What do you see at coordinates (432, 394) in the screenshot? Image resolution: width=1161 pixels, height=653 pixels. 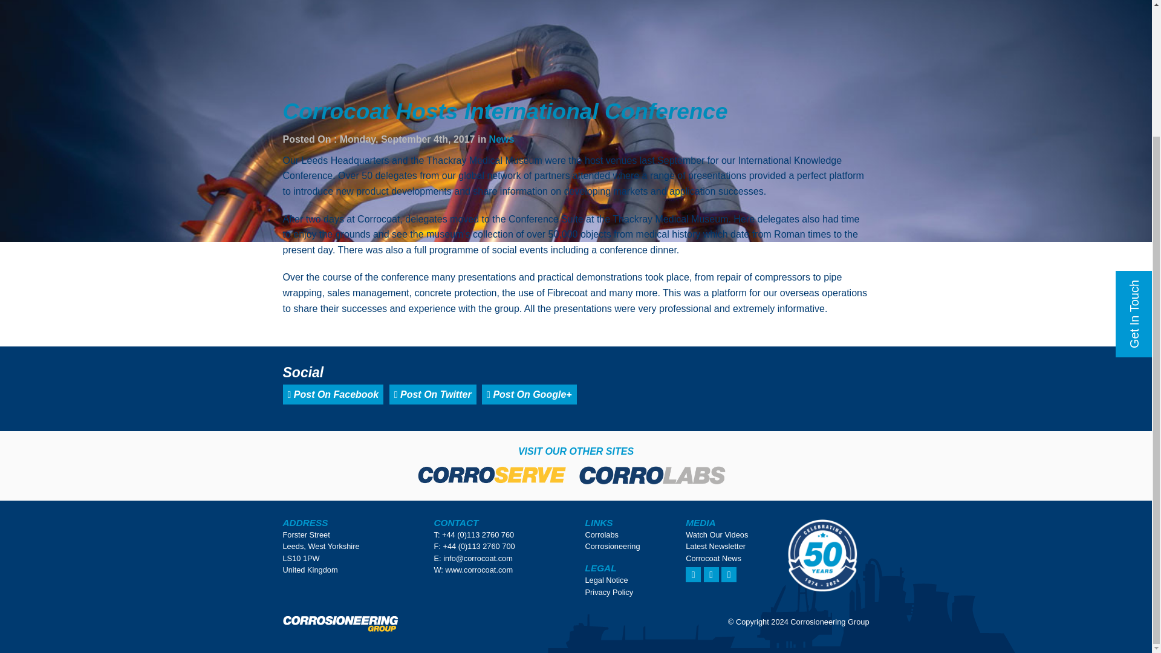 I see `Post On Twitter` at bounding box center [432, 394].